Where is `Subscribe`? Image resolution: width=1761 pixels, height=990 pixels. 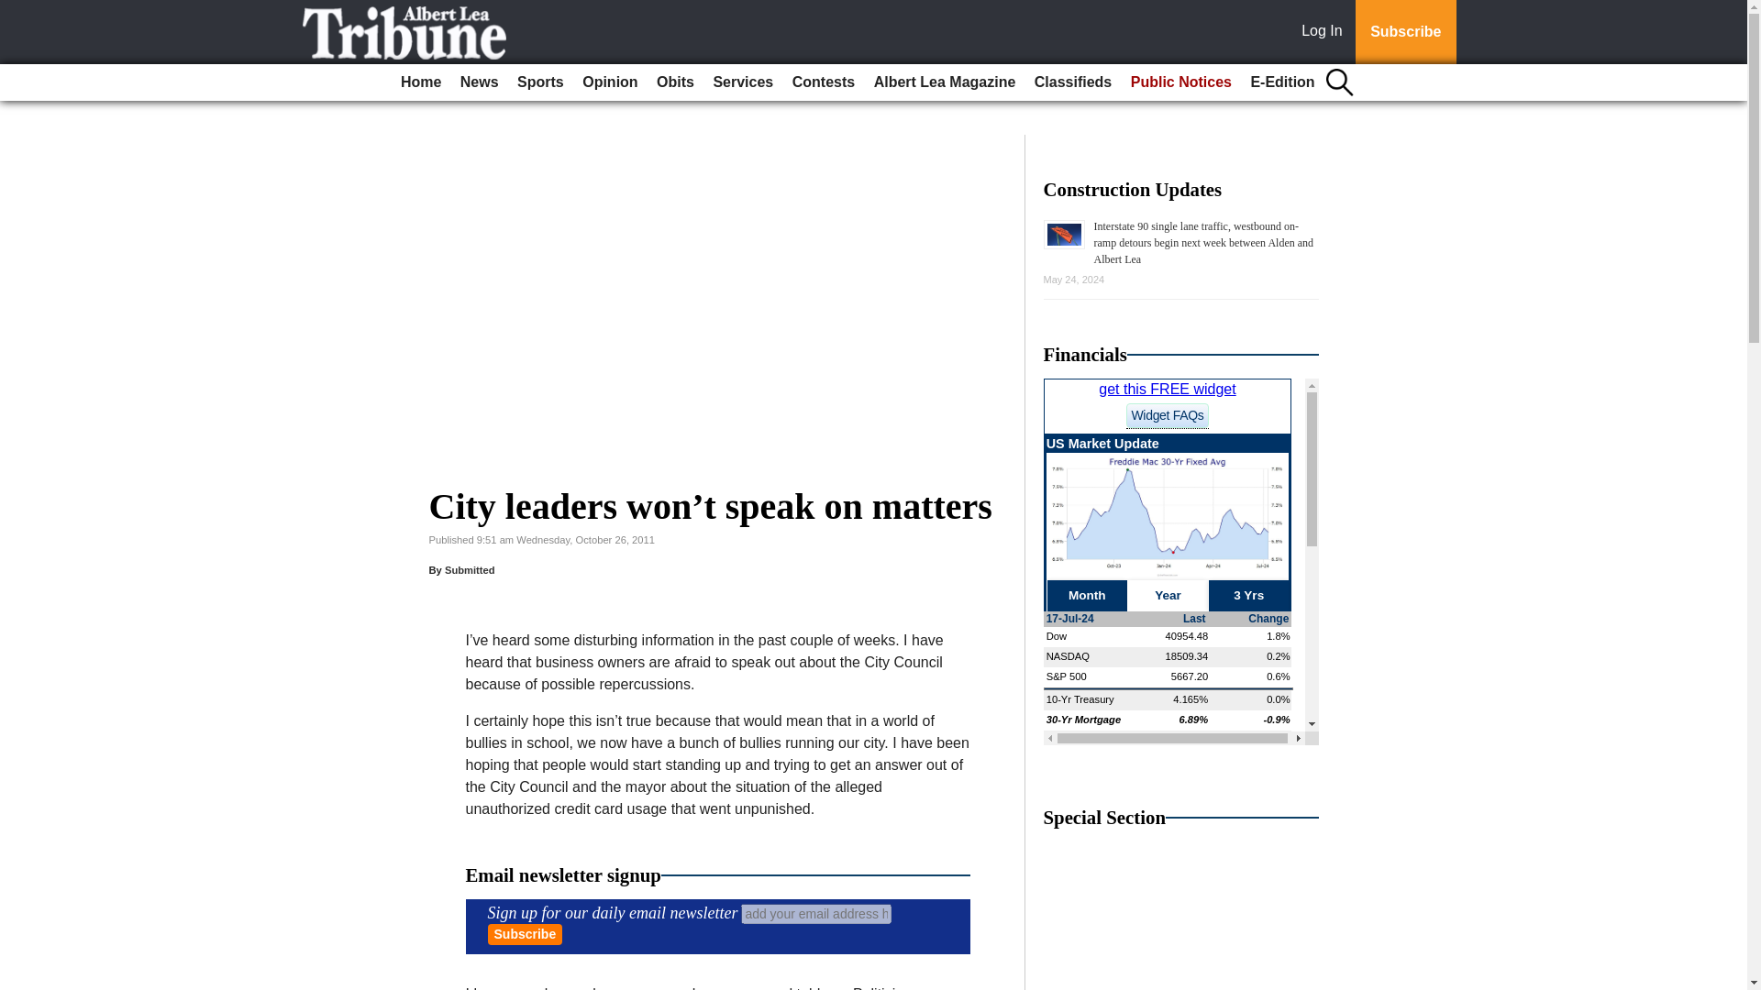
Subscribe is located at coordinates (1405, 32).